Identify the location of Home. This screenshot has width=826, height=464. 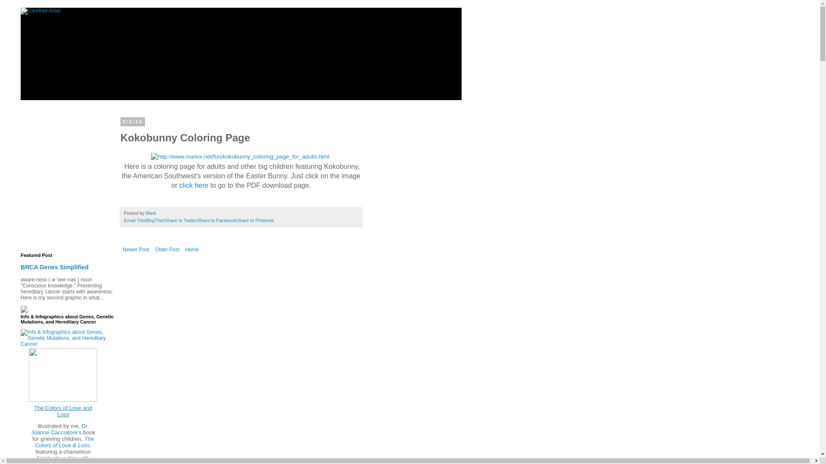
(191, 249).